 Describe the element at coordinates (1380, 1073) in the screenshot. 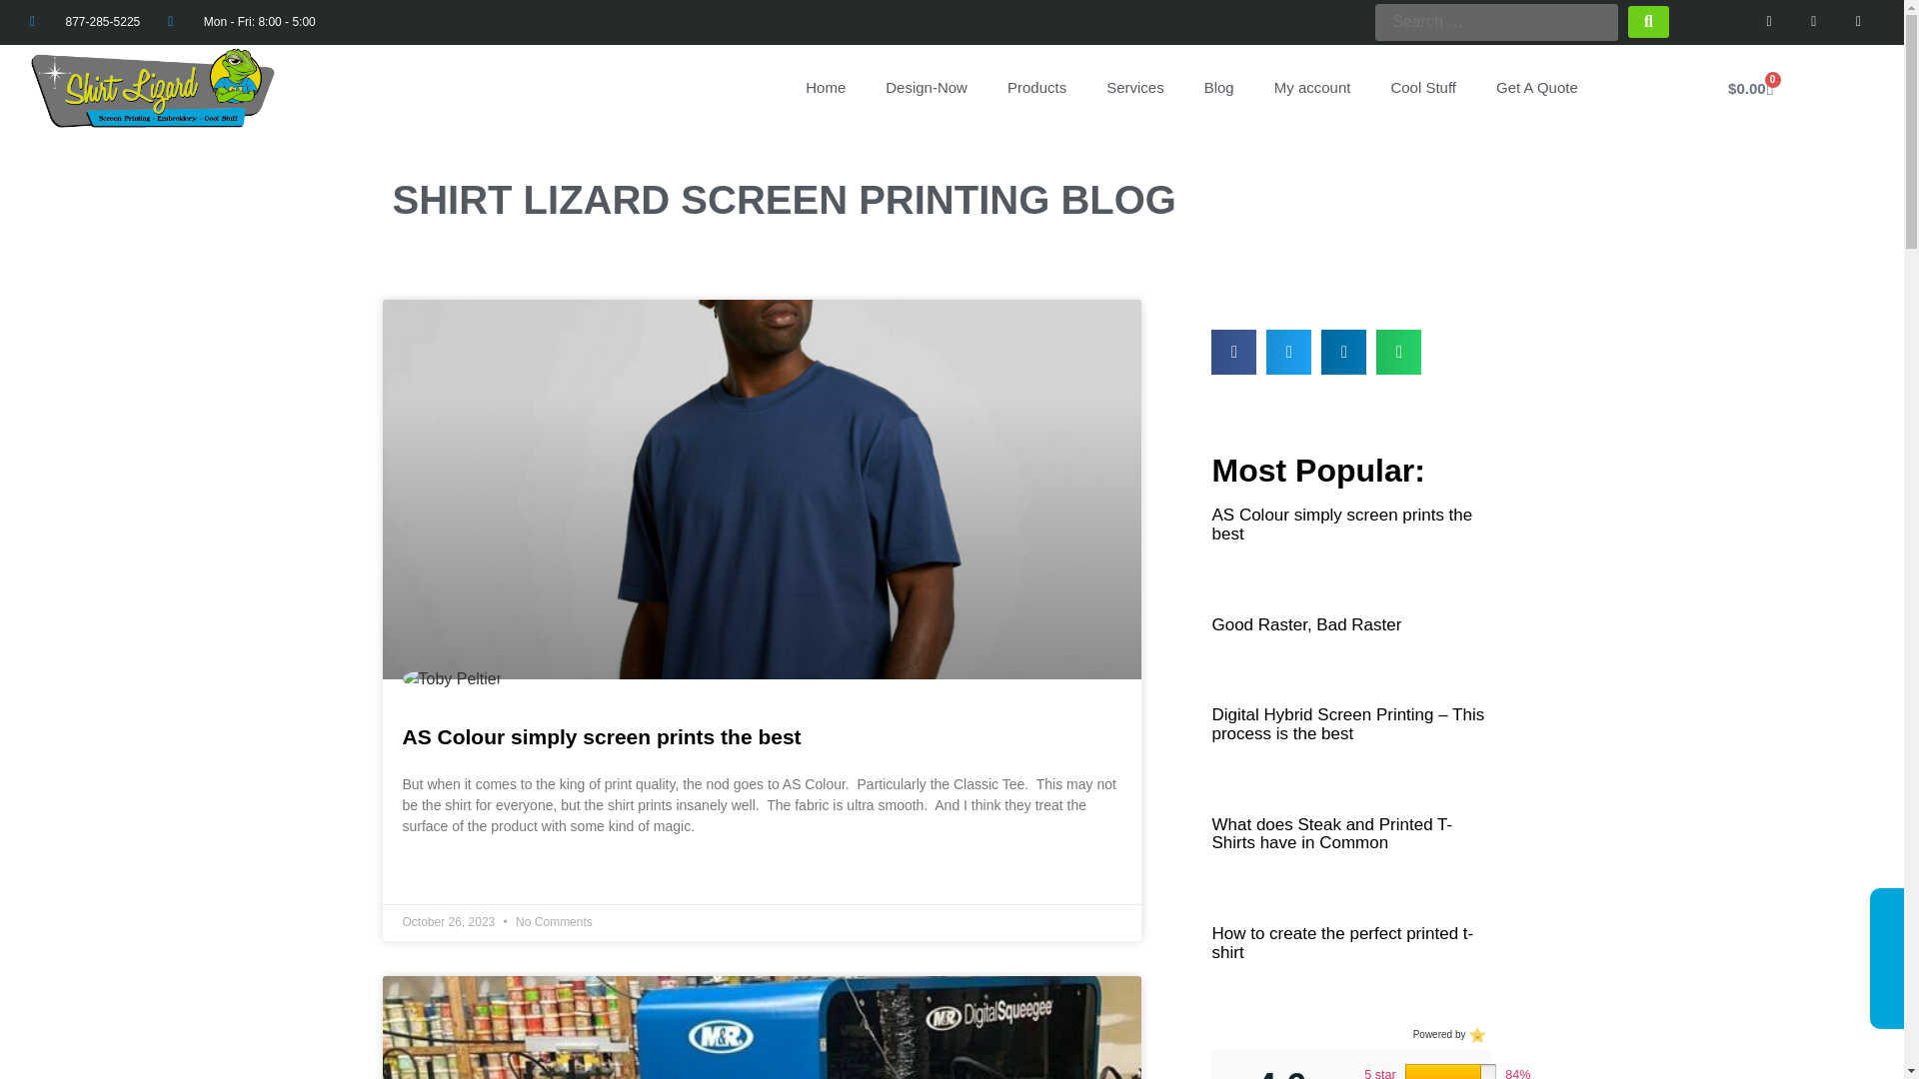

I see `5 star` at that location.